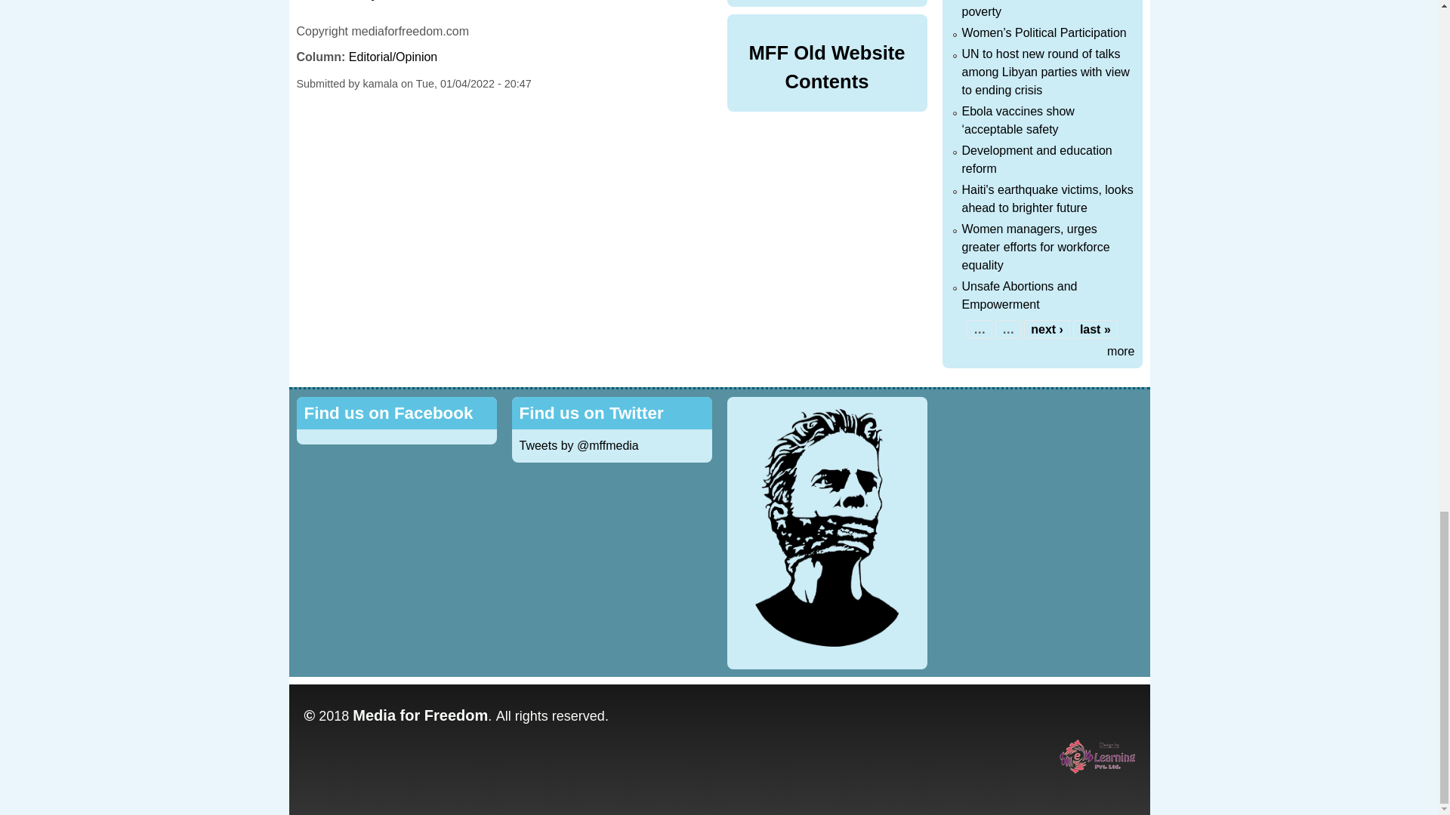  Describe the element at coordinates (1047, 329) in the screenshot. I see `Go to next page` at that location.